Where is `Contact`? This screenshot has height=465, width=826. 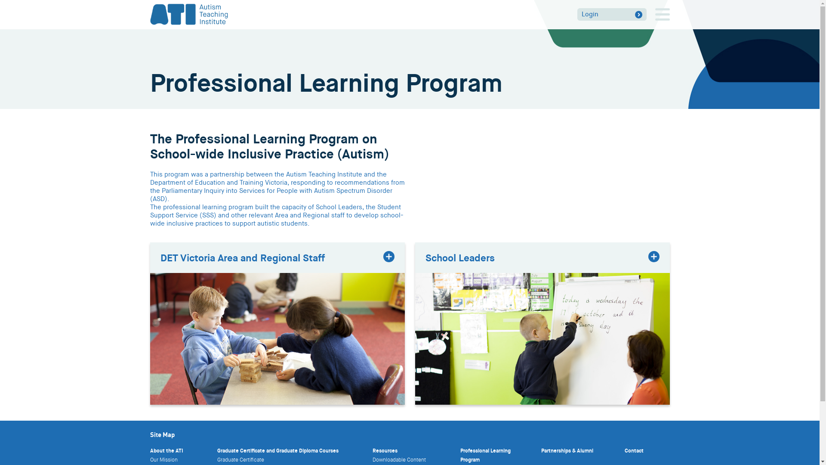 Contact is located at coordinates (634, 451).